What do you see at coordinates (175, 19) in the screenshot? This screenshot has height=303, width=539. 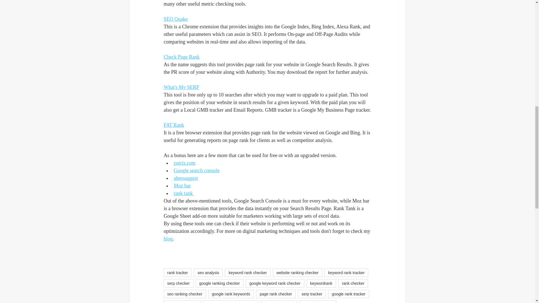 I see `SEO Quake` at bounding box center [175, 19].